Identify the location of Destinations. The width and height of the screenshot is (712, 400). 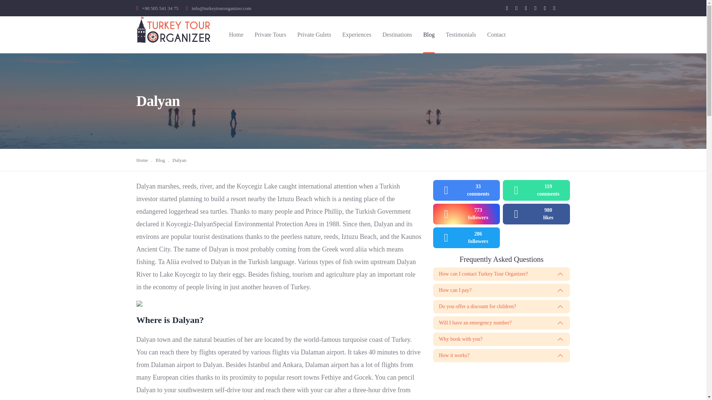
(429, 35).